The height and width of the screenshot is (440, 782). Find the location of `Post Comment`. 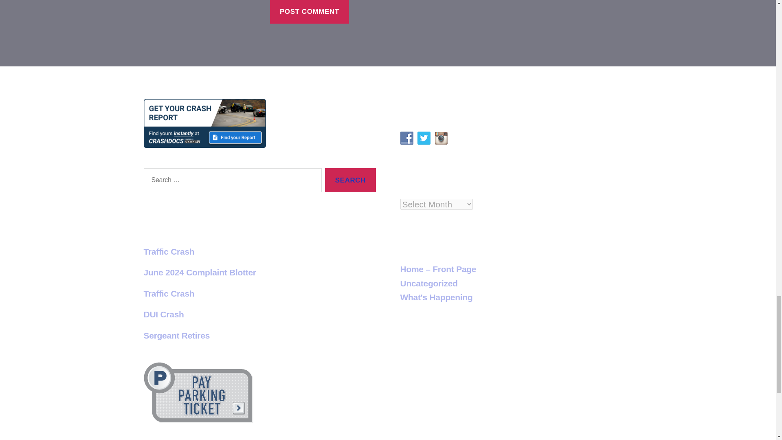

Post Comment is located at coordinates (309, 12).